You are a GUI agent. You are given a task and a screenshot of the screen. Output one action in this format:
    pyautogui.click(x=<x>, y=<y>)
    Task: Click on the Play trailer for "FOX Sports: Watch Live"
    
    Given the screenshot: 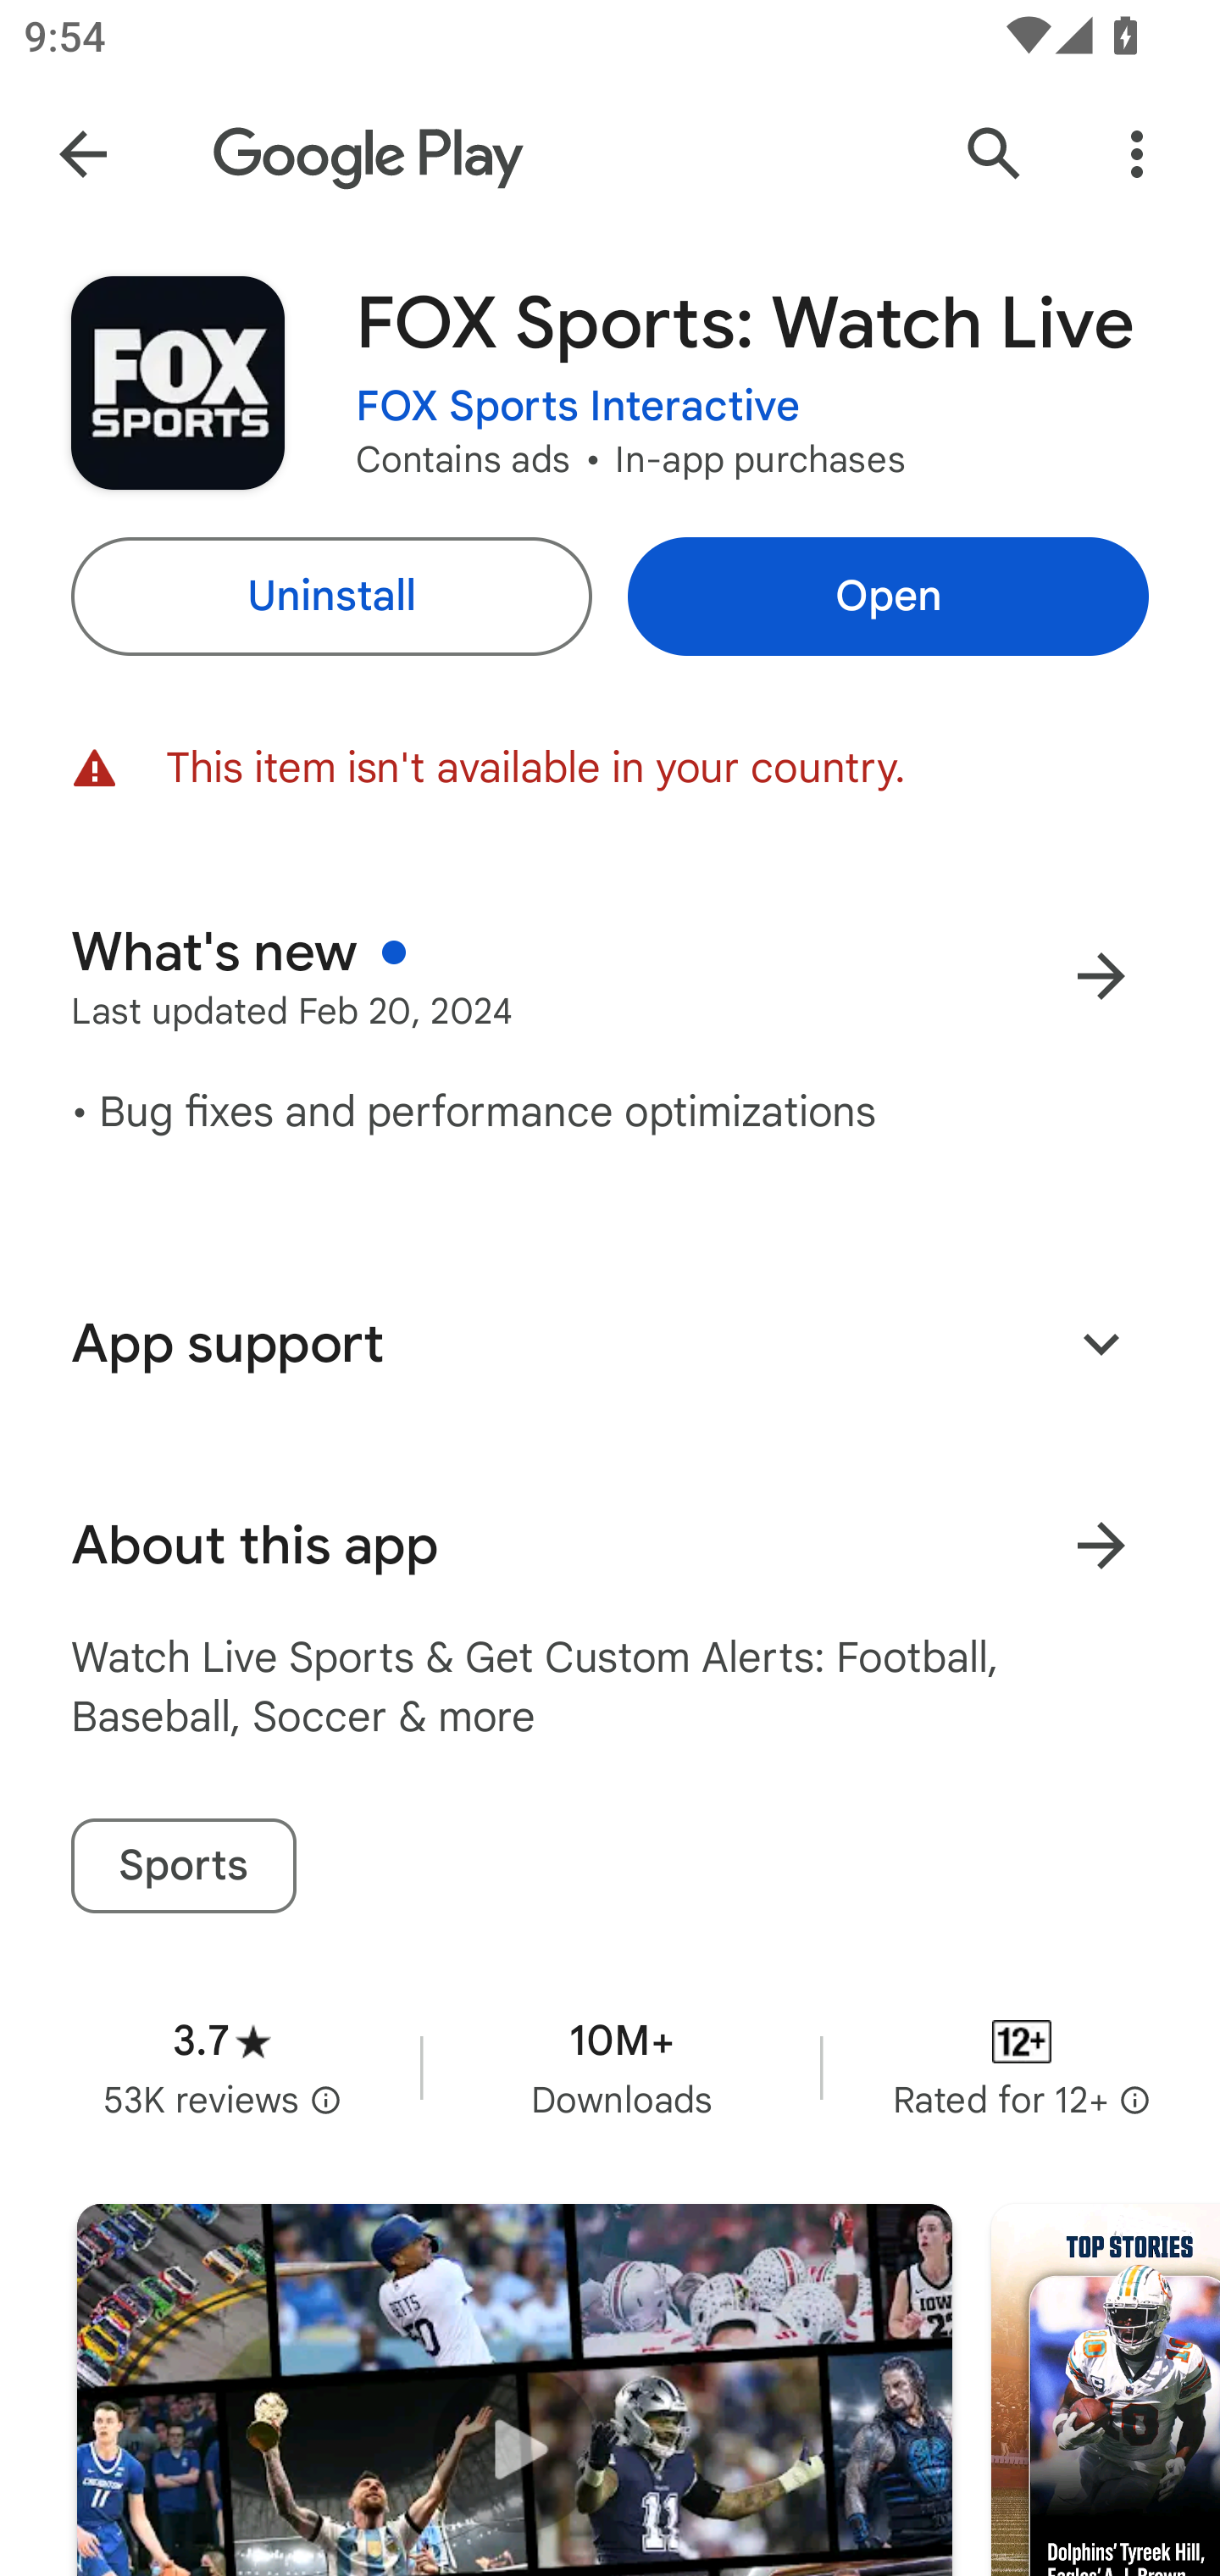 What is the action you would take?
    pyautogui.click(x=514, y=2390)
    